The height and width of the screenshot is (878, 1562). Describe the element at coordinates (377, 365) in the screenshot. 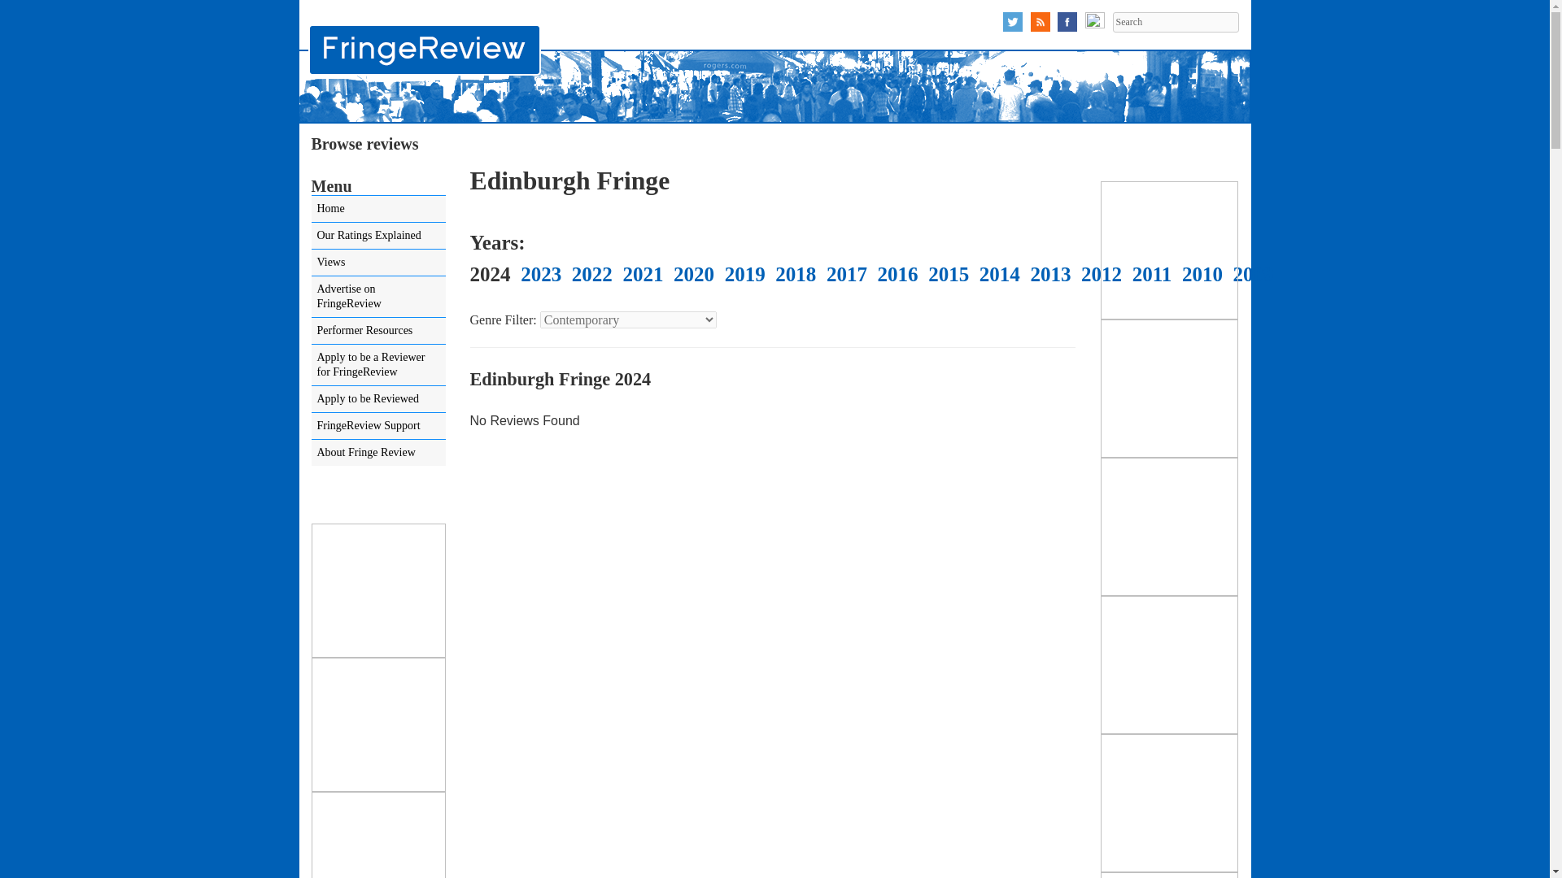

I see `Apply to be a Reviewer for FringeReview` at that location.